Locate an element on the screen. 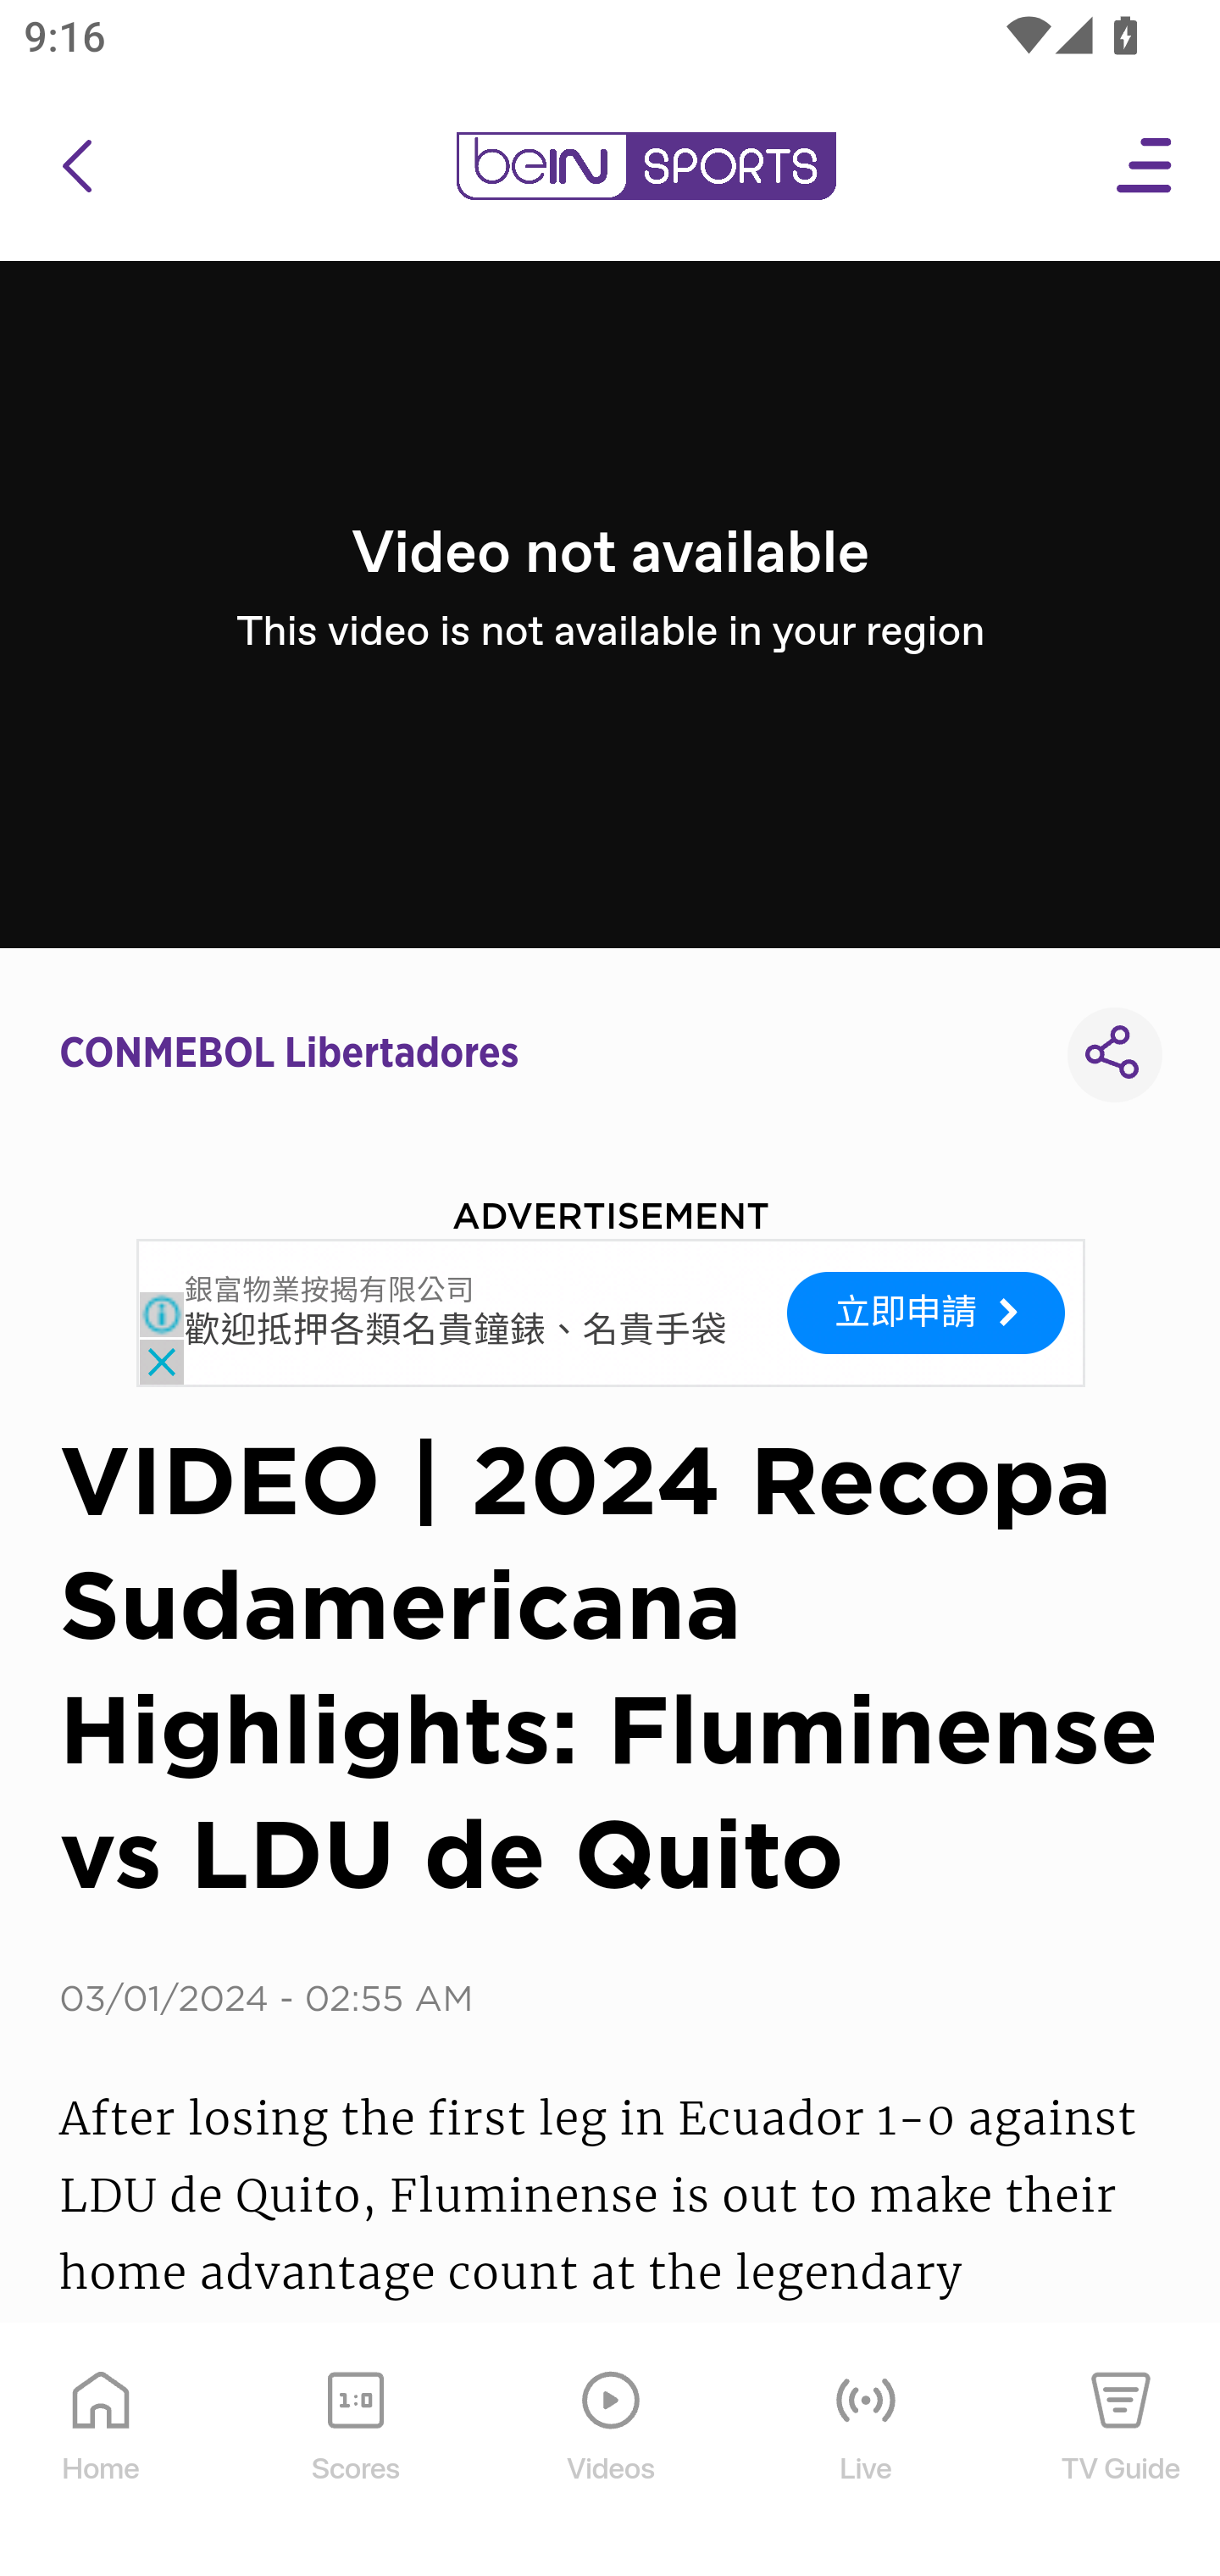  Scores Scores Icon Scores is located at coordinates (355, 2451).